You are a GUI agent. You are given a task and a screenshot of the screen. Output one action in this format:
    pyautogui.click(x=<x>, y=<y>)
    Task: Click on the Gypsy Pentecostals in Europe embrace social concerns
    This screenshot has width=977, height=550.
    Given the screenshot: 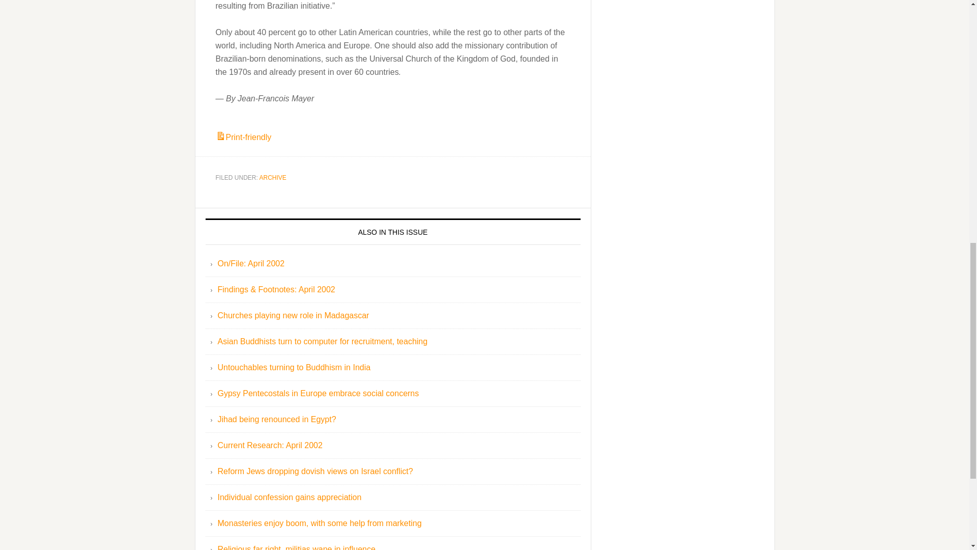 What is the action you would take?
    pyautogui.click(x=319, y=393)
    